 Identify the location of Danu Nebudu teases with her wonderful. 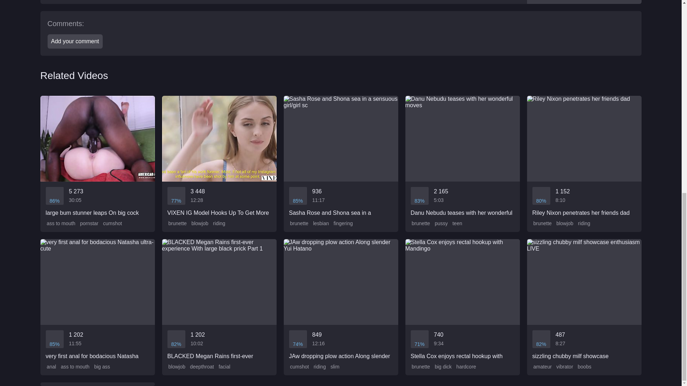
(462, 156).